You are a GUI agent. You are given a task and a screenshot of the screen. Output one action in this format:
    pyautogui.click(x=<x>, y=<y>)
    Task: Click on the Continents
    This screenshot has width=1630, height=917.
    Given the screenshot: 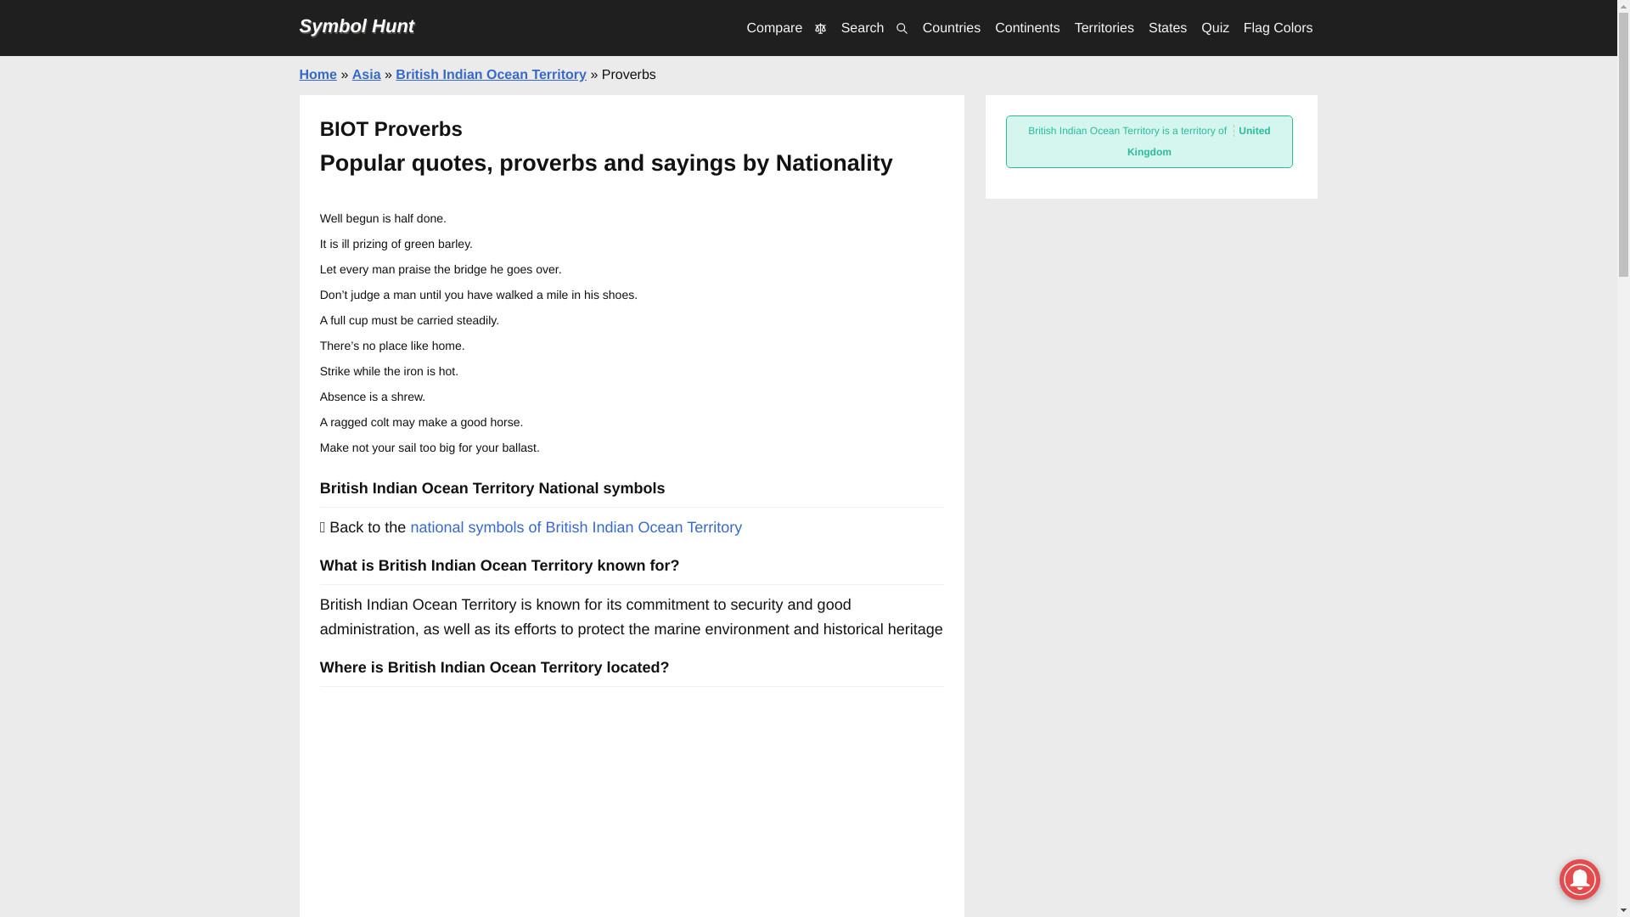 What is the action you would take?
    pyautogui.click(x=1027, y=28)
    